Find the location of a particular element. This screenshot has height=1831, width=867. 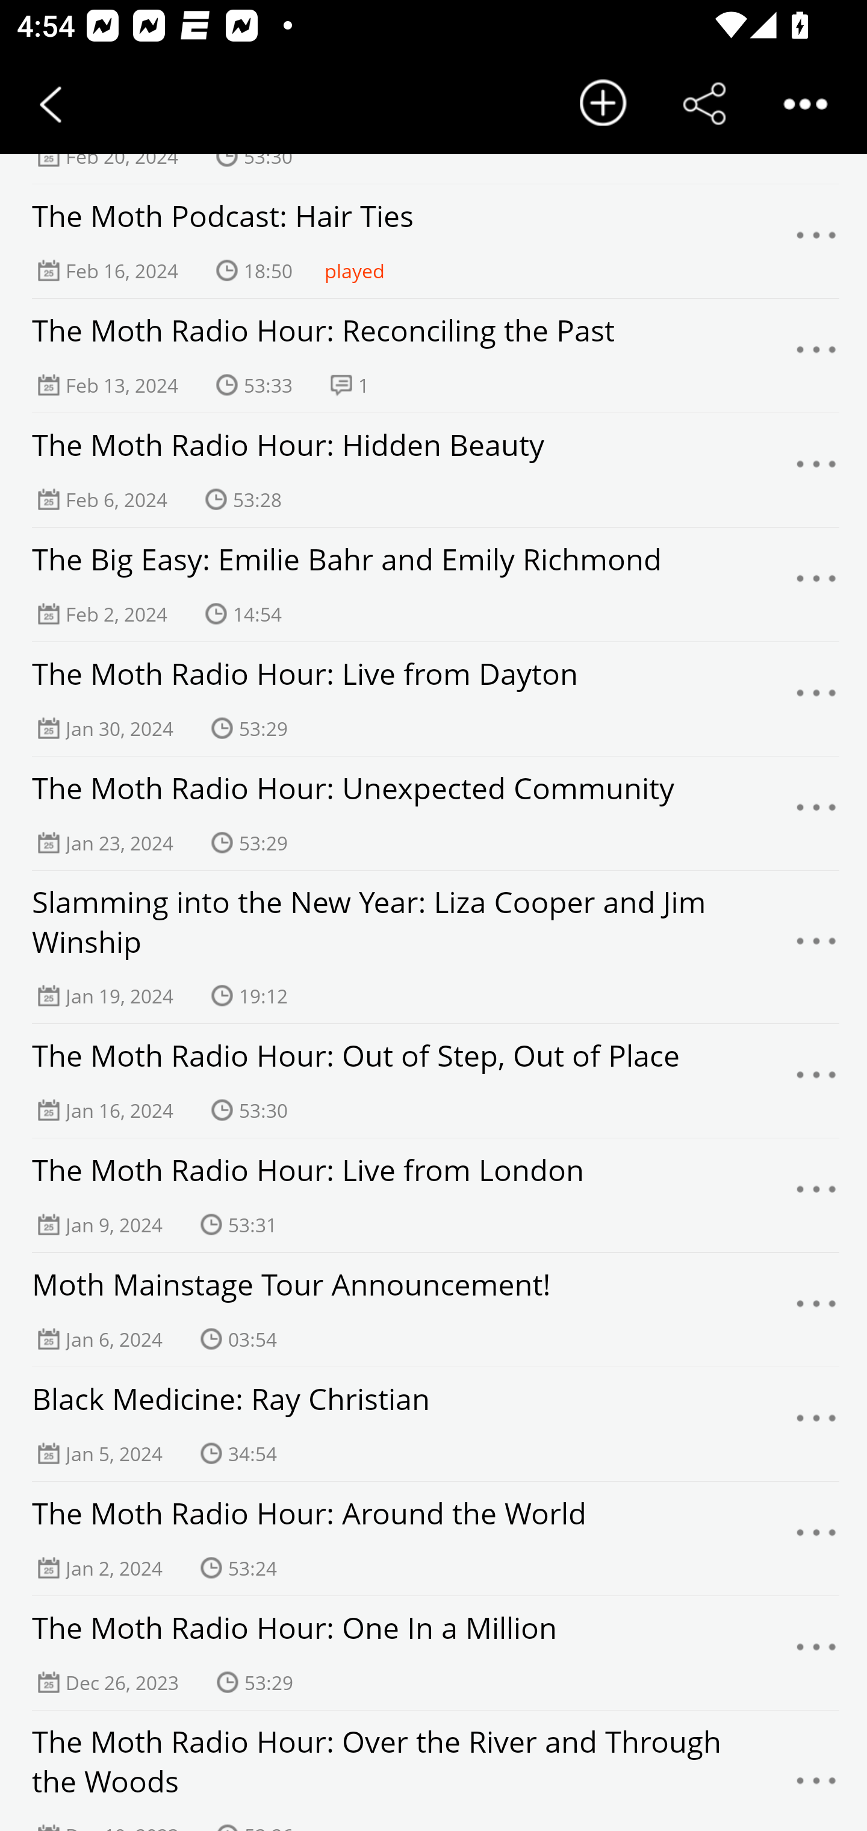

Menu is located at coordinates (816, 242).